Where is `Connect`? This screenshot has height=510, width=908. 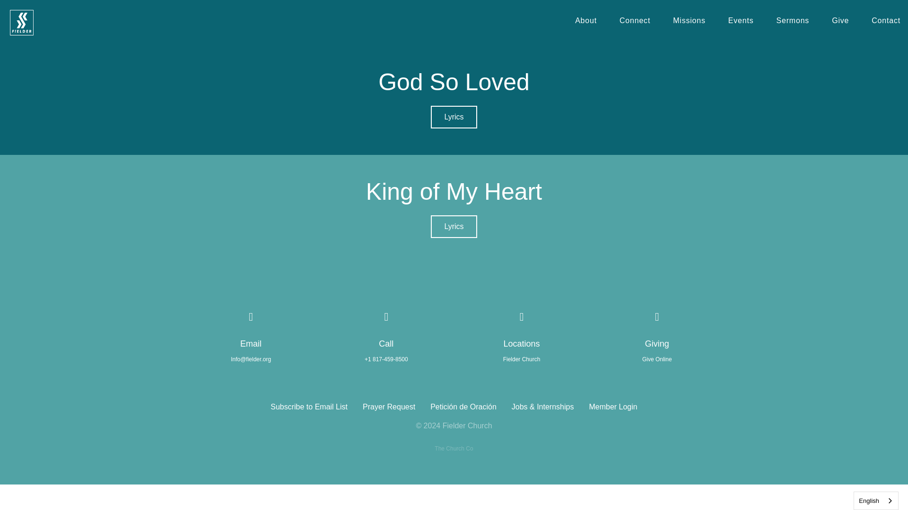
Connect is located at coordinates (635, 23).